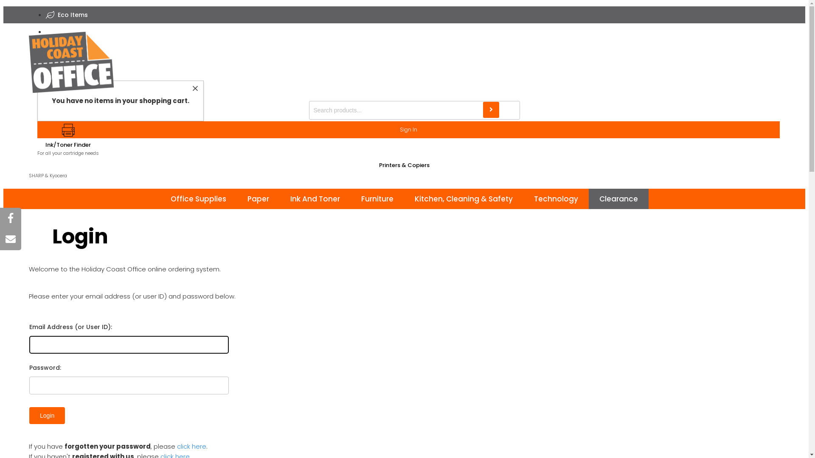  What do you see at coordinates (408, 130) in the screenshot?
I see `Sign In` at bounding box center [408, 130].